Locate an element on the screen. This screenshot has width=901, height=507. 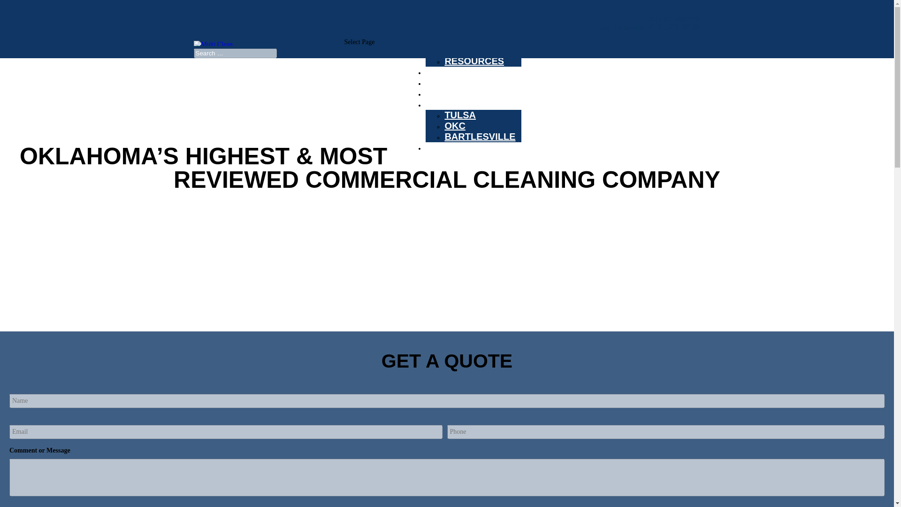
918-523-8300 is located at coordinates (674, 27).